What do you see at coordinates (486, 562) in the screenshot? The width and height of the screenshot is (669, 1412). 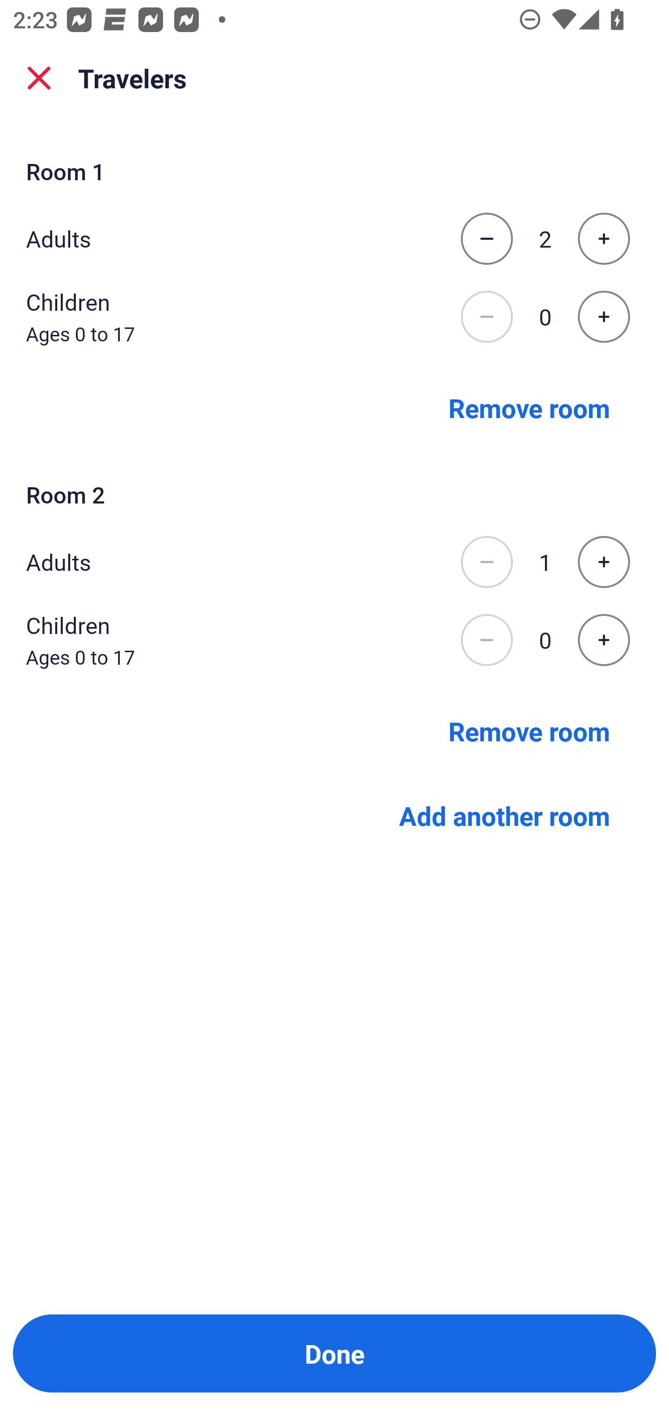 I see `Decrease the number of adults` at bounding box center [486, 562].